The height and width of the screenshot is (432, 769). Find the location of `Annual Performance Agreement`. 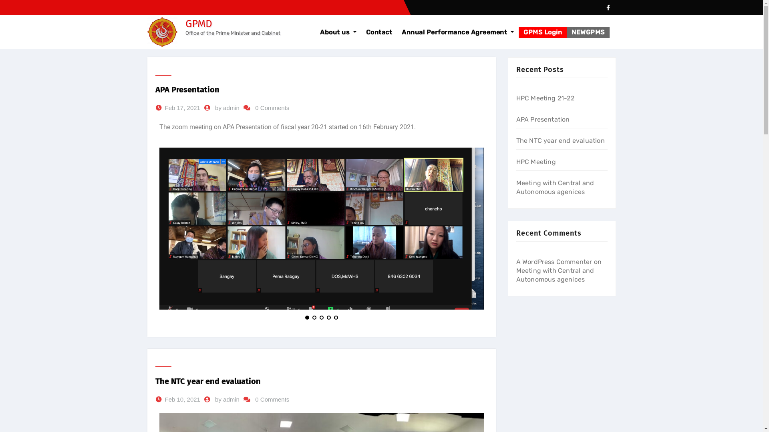

Annual Performance Agreement is located at coordinates (458, 32).